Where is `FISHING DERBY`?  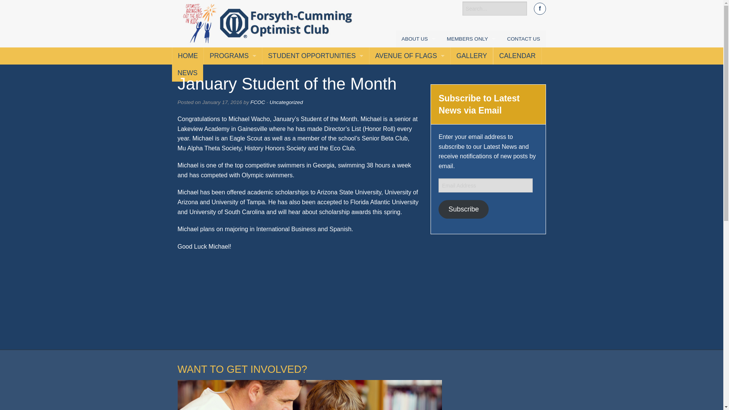
FISHING DERBY is located at coordinates (233, 90).